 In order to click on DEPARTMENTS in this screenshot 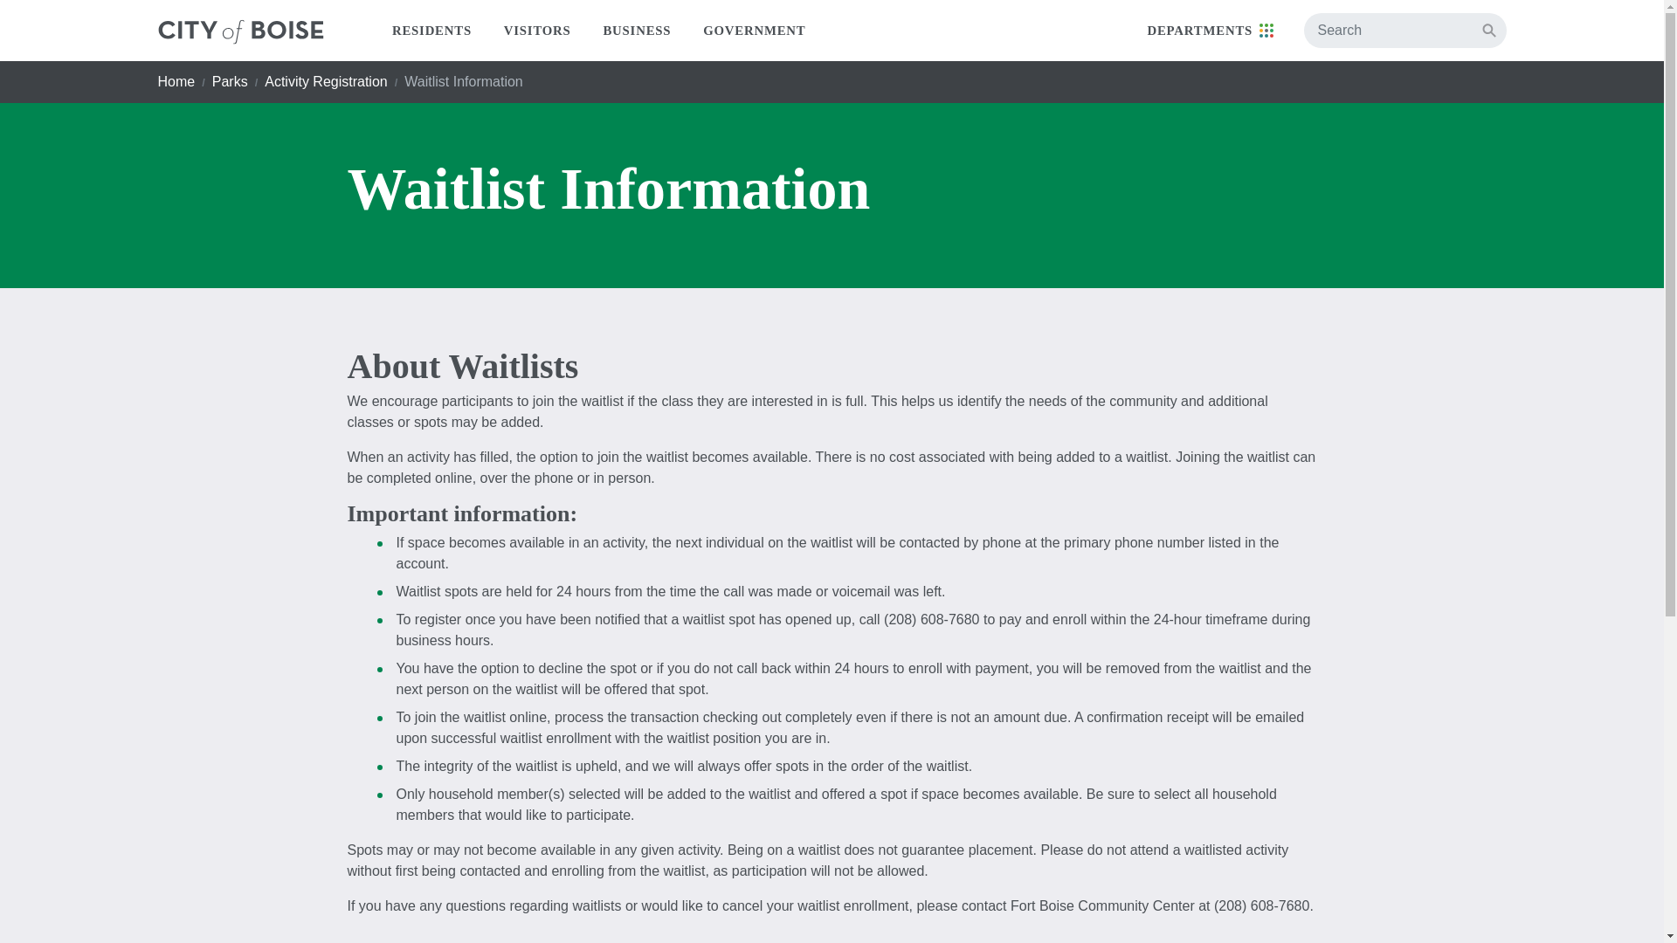, I will do `click(1210, 31)`.